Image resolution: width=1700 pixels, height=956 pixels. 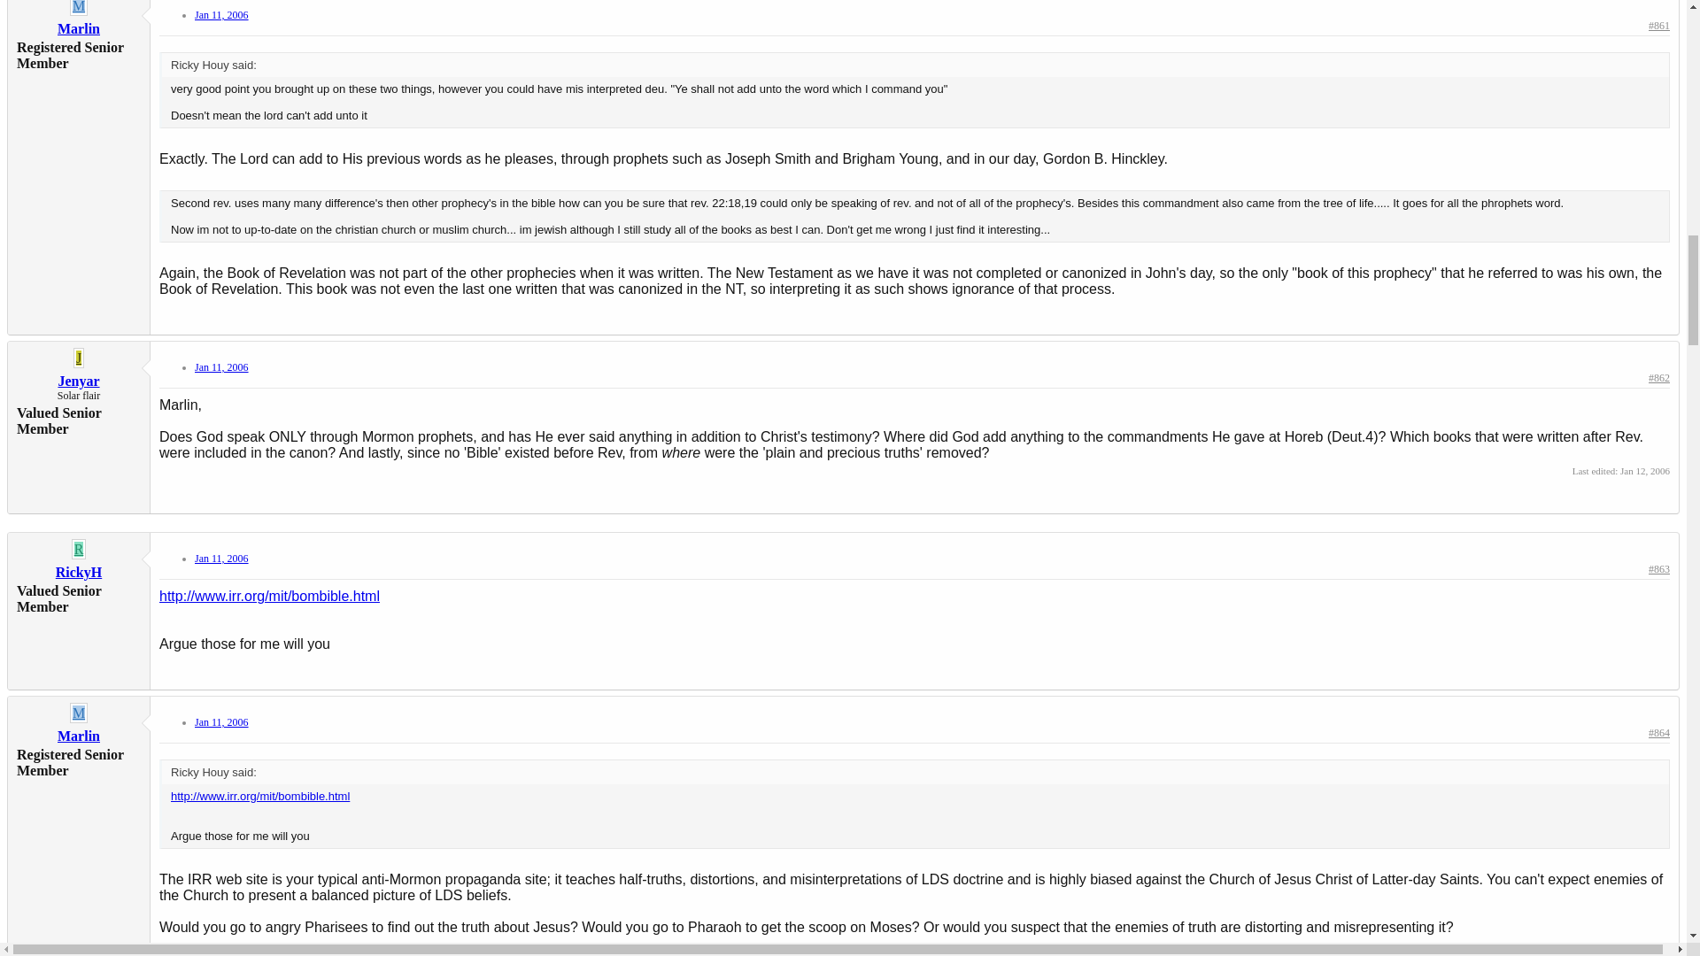 I want to click on Jan 11, 2006 at 6:51 PM, so click(x=221, y=14).